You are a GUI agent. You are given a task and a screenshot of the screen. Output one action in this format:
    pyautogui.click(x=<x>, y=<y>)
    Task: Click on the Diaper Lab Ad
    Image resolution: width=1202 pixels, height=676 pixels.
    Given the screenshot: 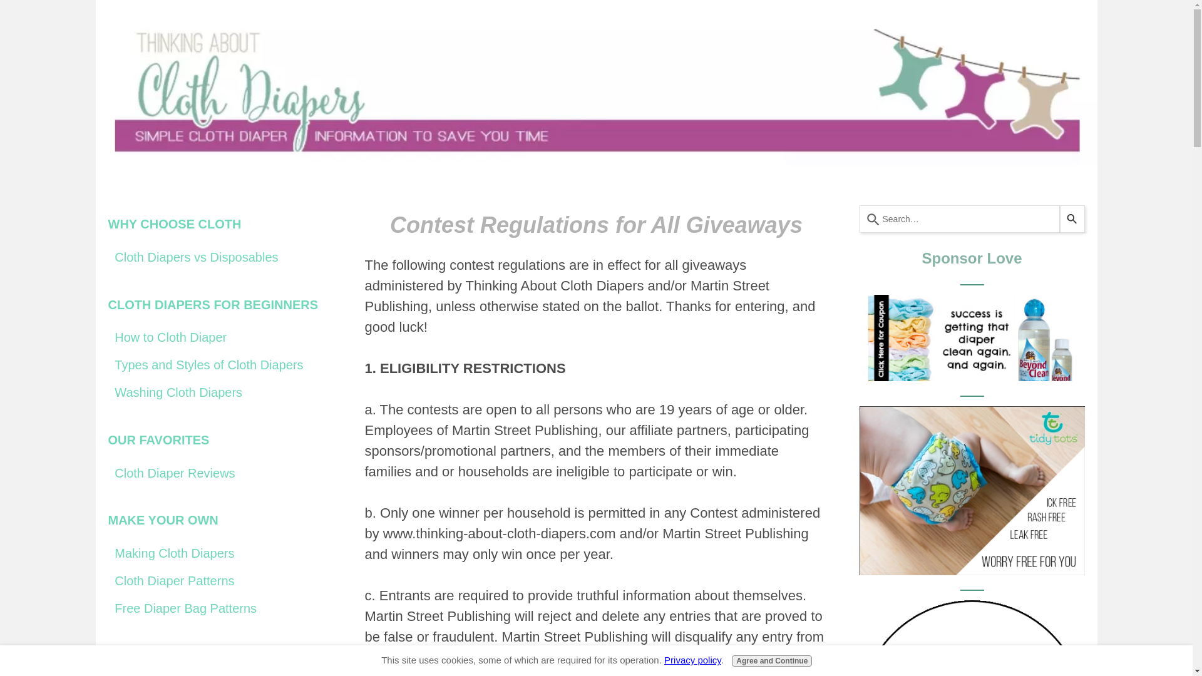 What is the action you would take?
    pyautogui.click(x=972, y=638)
    